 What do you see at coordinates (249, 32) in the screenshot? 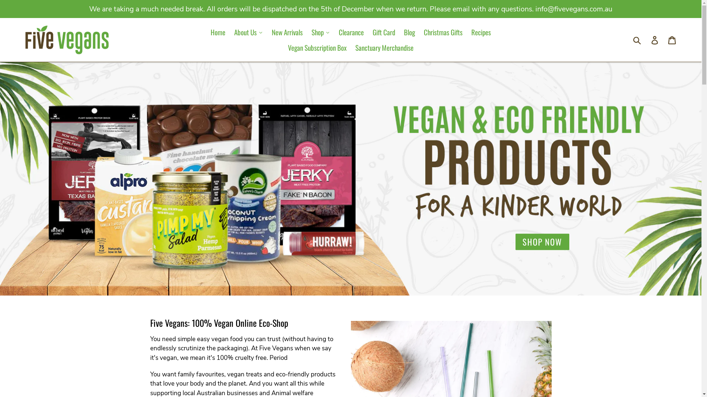
I see `About Us` at bounding box center [249, 32].